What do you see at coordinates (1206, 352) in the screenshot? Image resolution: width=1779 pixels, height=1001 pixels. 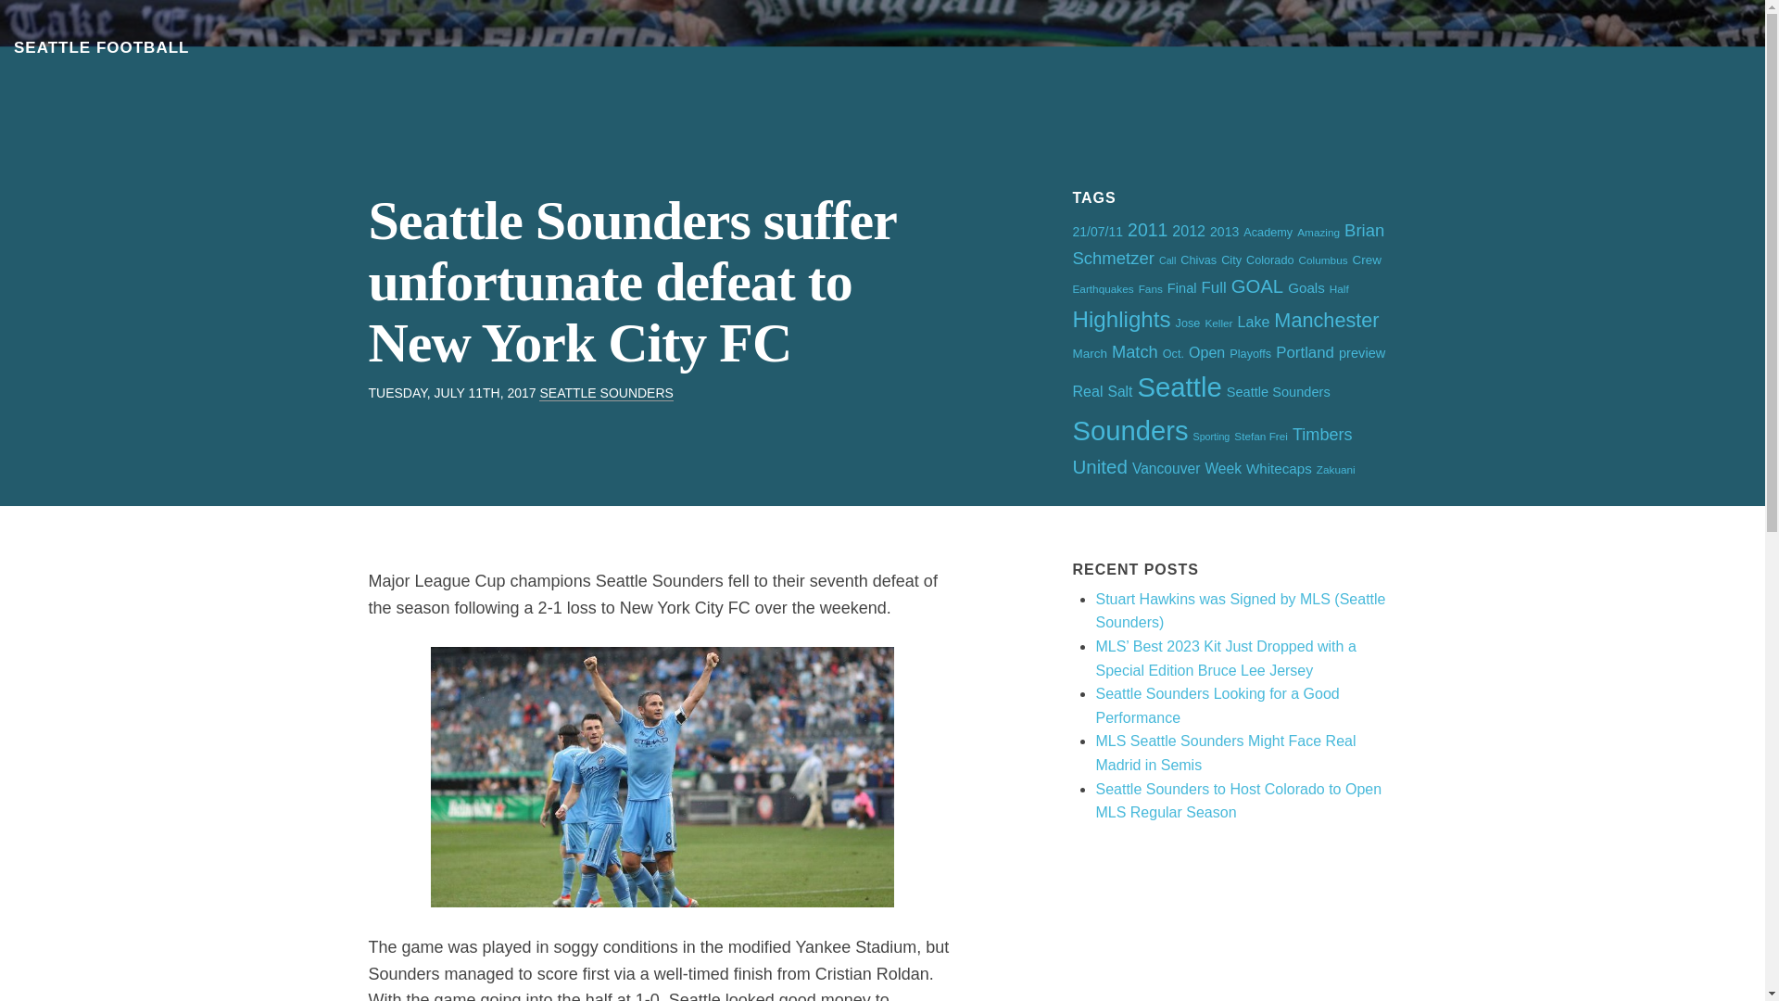 I see `Open` at bounding box center [1206, 352].